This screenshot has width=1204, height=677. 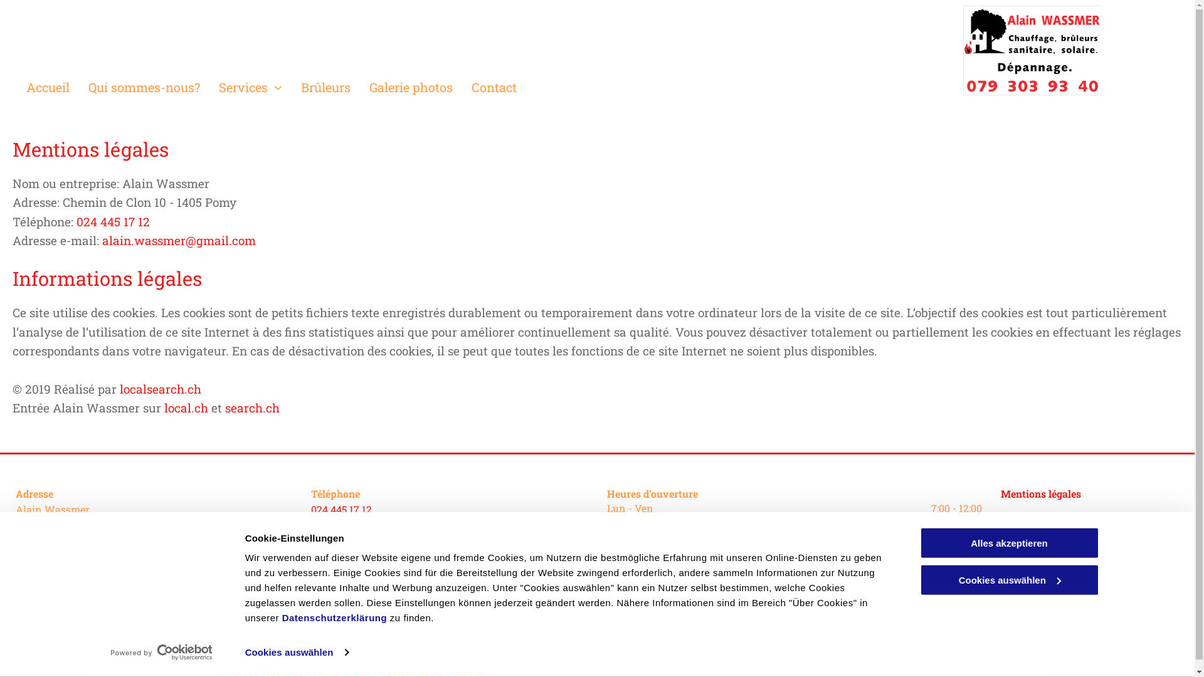 I want to click on alain.wassmer@gmail.com, so click(x=375, y=542).